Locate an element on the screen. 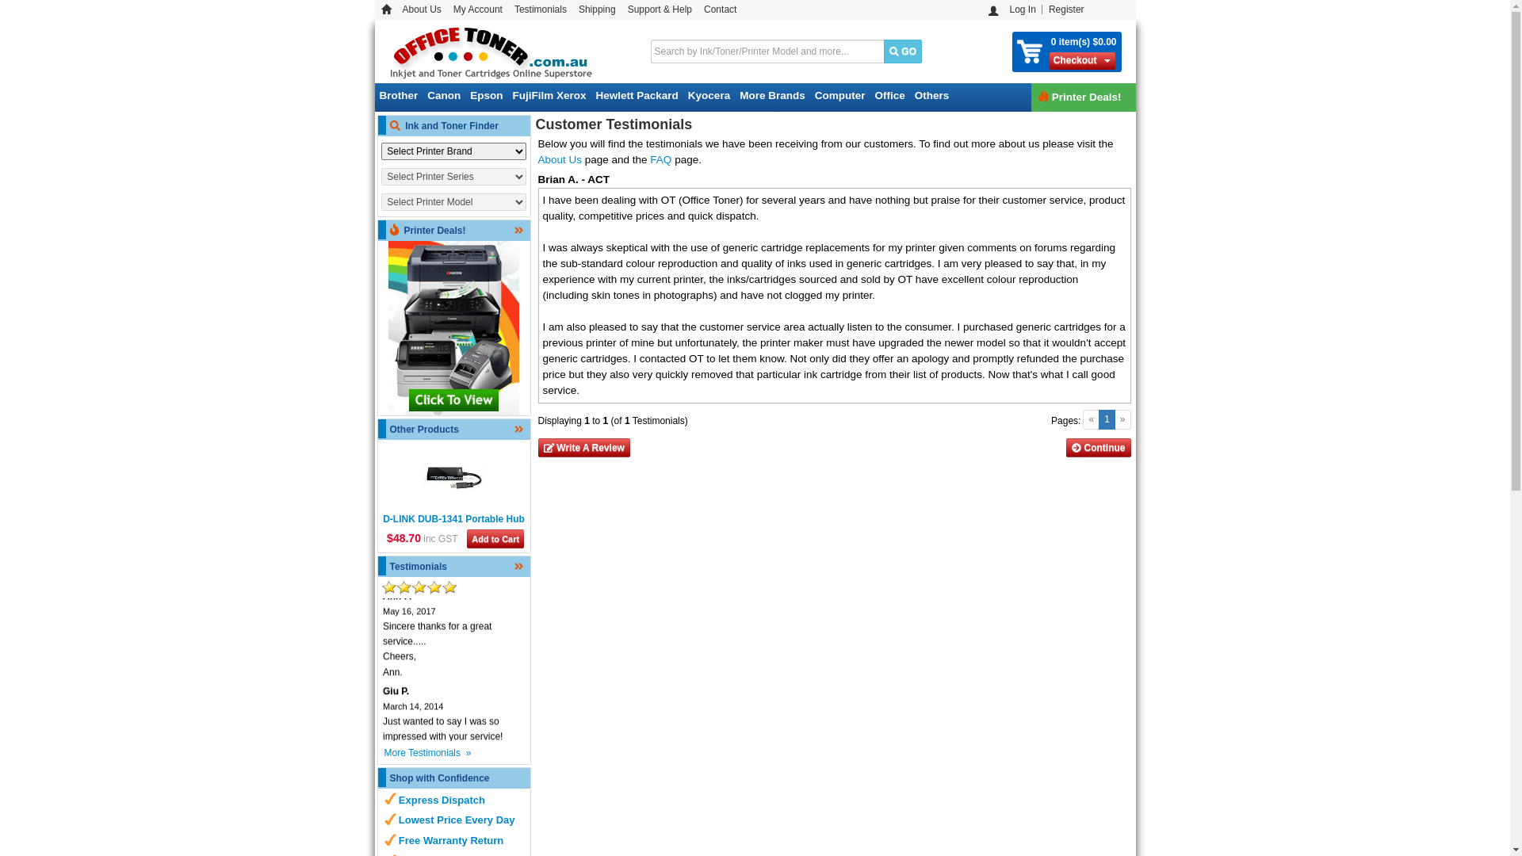 The width and height of the screenshot is (1522, 856).  Printer Deals! is located at coordinates (1084, 97).